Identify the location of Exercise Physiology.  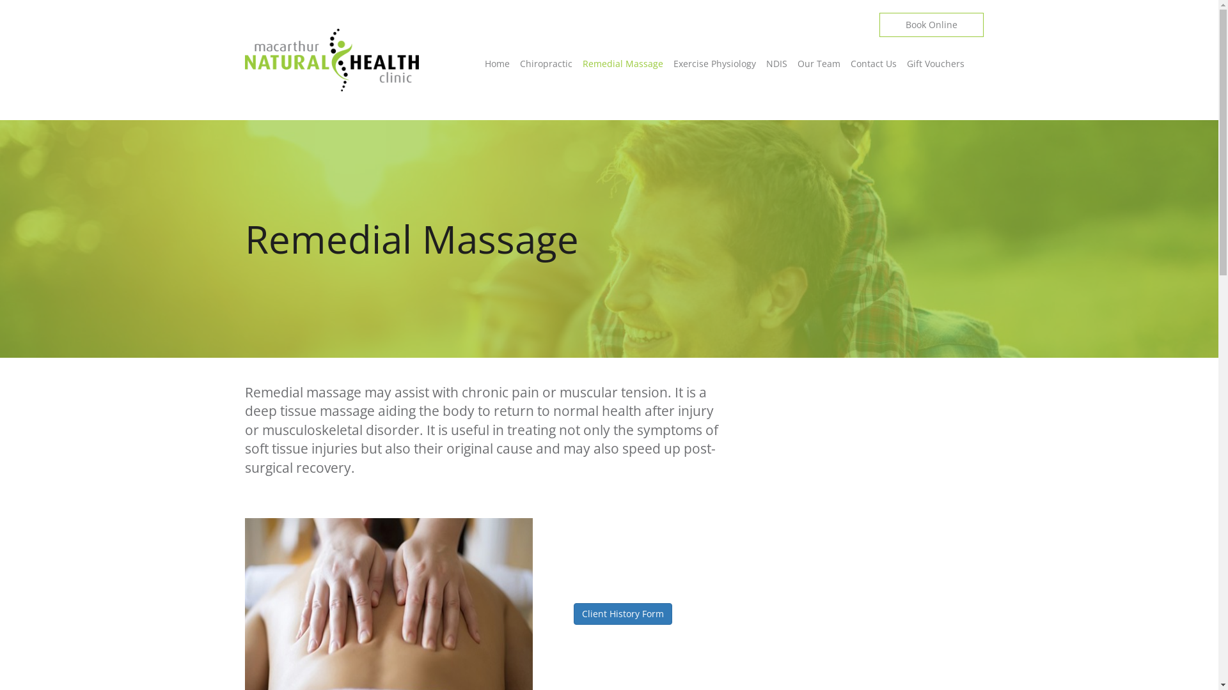
(714, 64).